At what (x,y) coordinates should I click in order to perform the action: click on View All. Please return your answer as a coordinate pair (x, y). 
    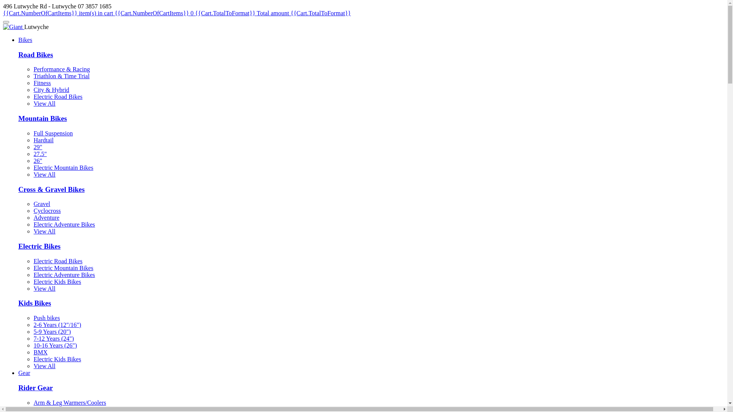
    Looking at the image, I should click on (44, 104).